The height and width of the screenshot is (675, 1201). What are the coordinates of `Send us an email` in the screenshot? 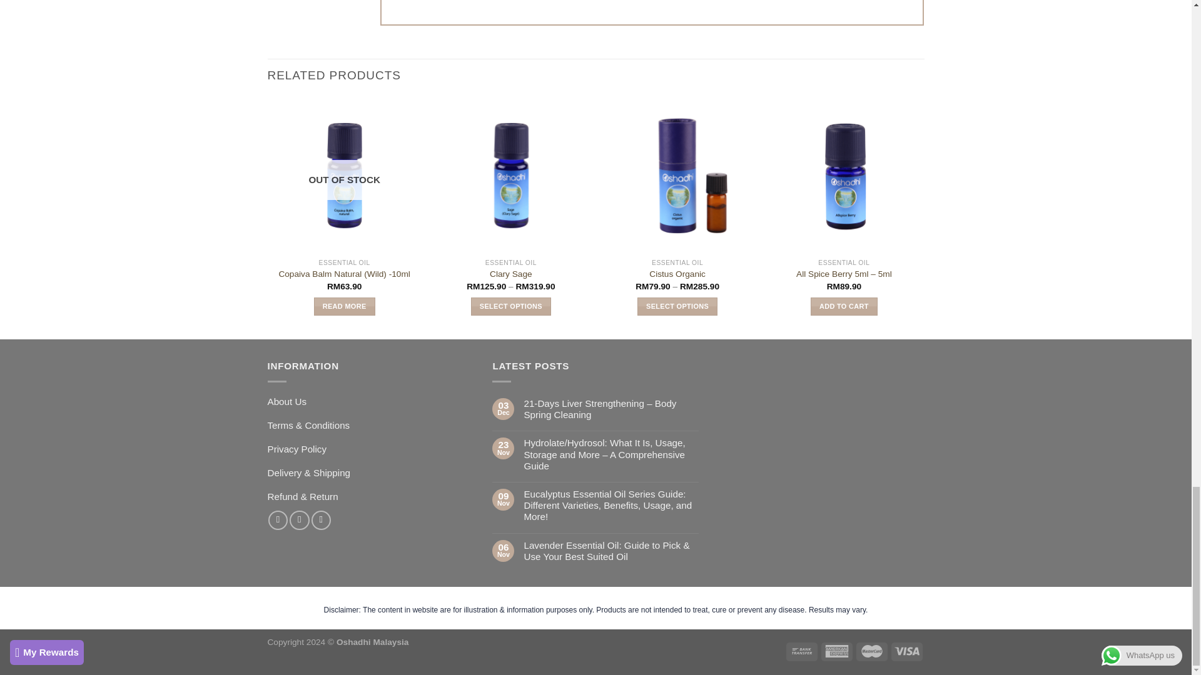 It's located at (321, 520).